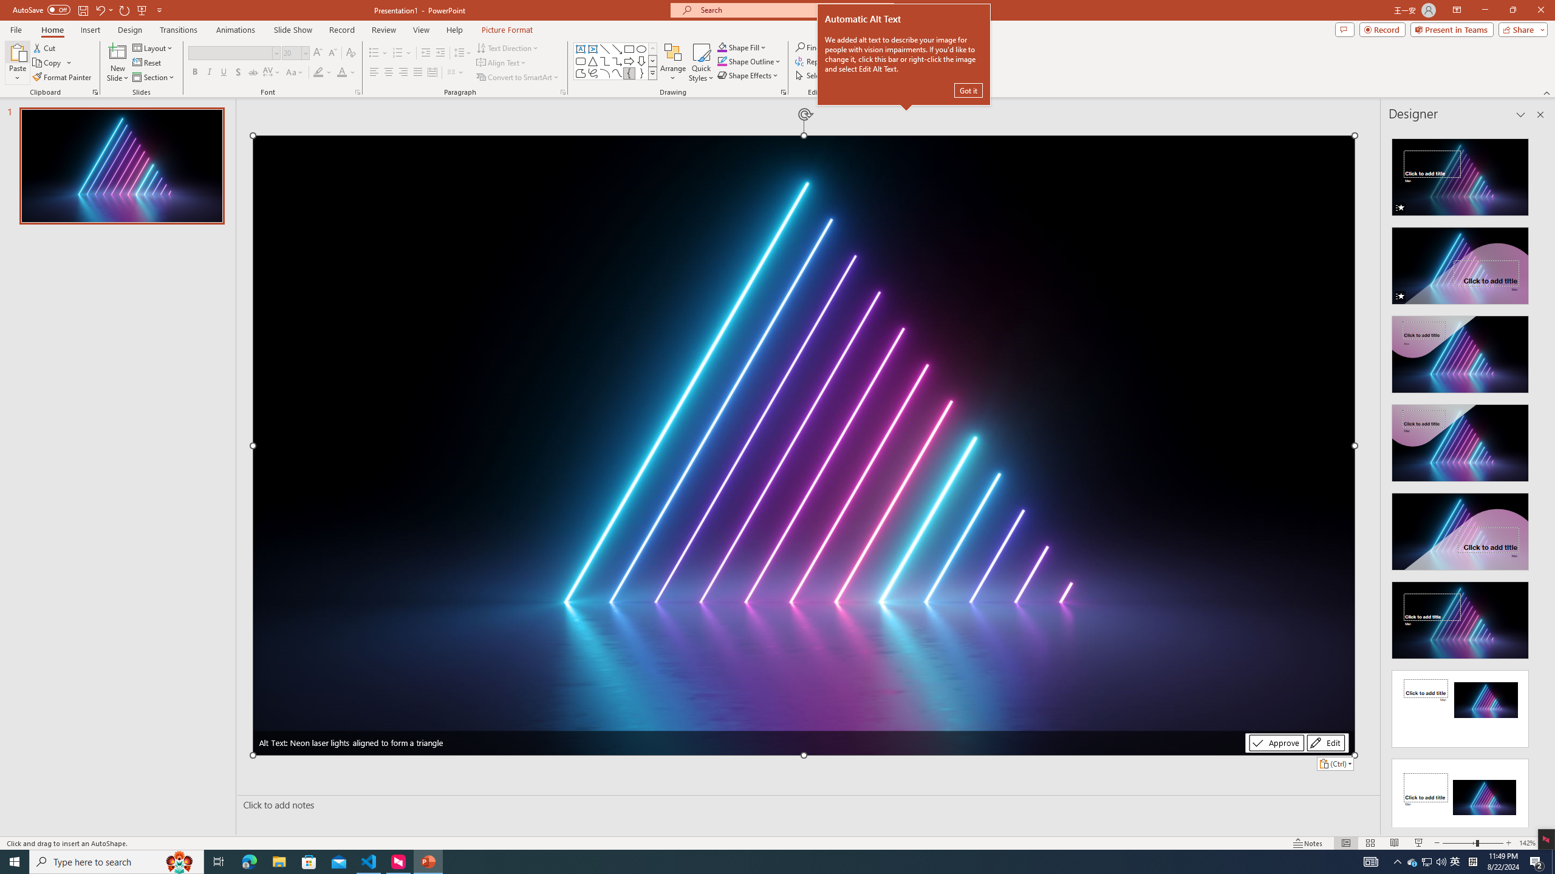 The height and width of the screenshot is (874, 1555). I want to click on Zoom 142%, so click(1527, 843).